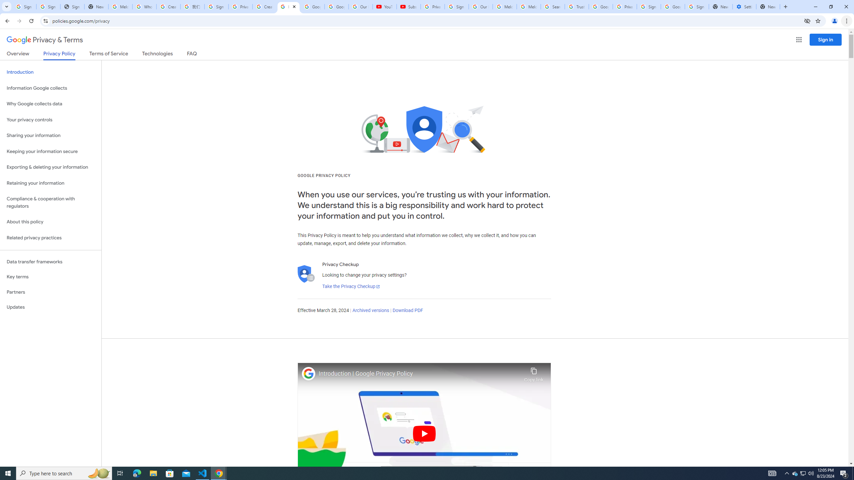 This screenshot has height=480, width=854. Describe the element at coordinates (424, 433) in the screenshot. I see `Play` at that location.